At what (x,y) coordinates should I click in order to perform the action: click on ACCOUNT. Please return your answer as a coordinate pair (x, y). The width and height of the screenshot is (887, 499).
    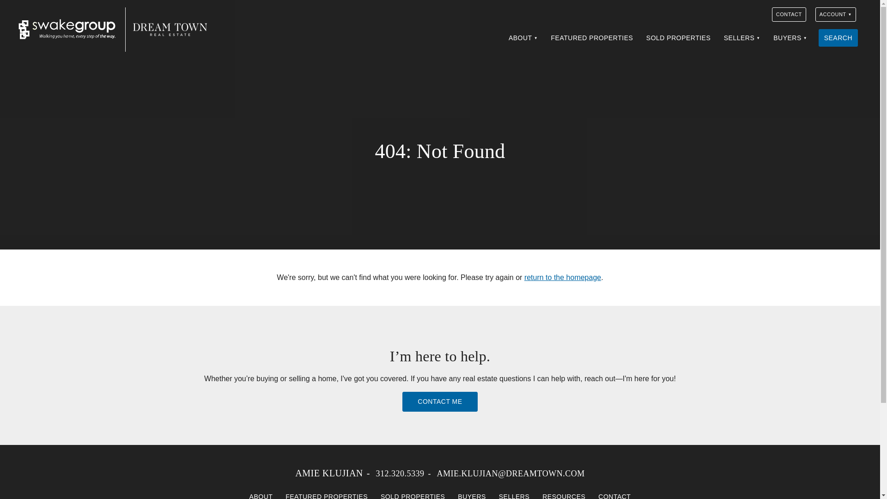
    Looking at the image, I should click on (835, 15).